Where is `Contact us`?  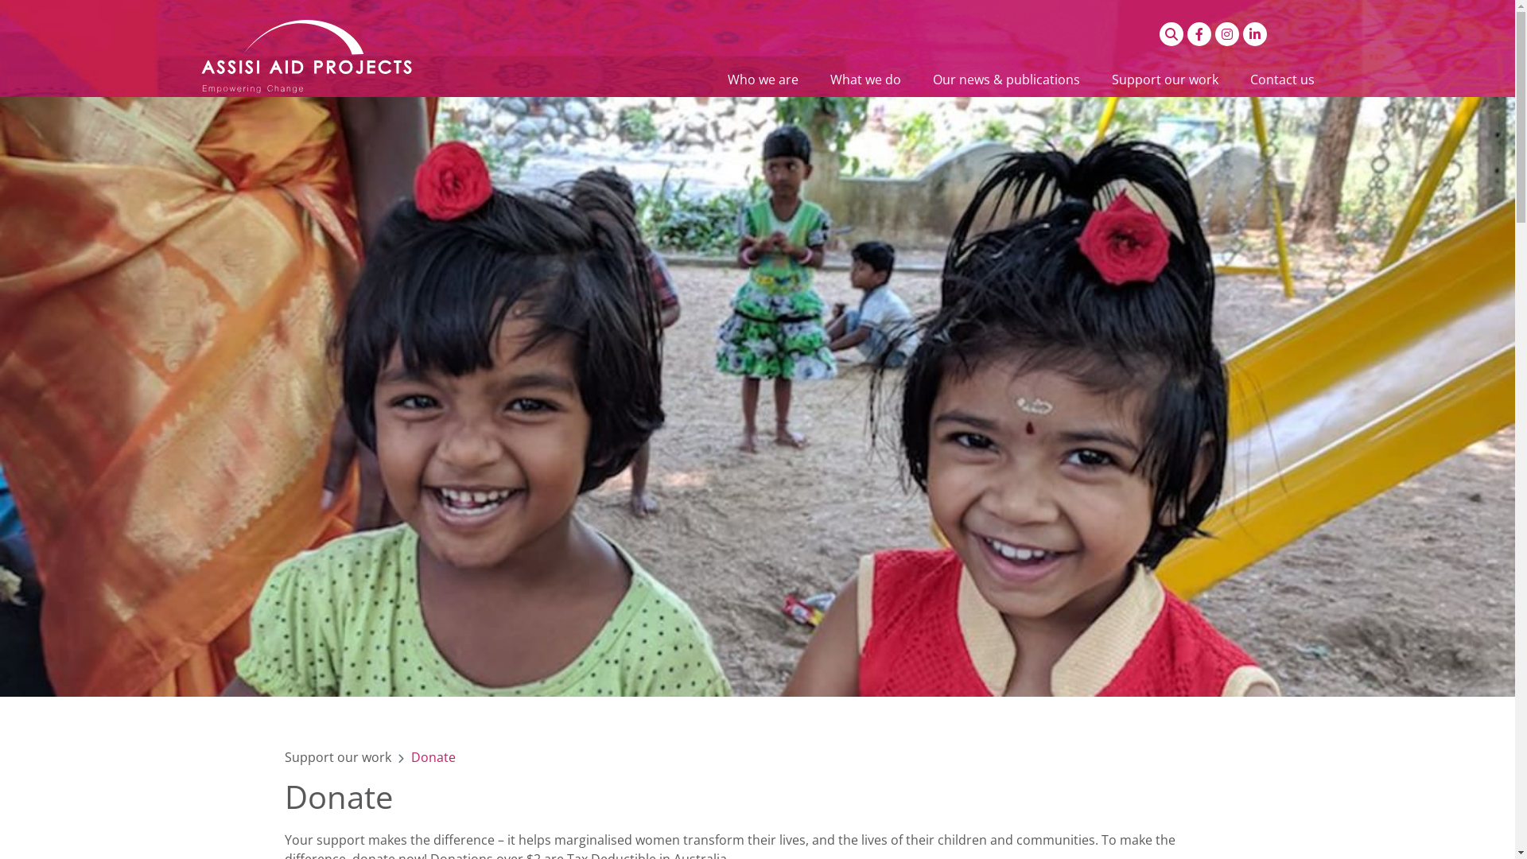 Contact us is located at coordinates (1282, 80).